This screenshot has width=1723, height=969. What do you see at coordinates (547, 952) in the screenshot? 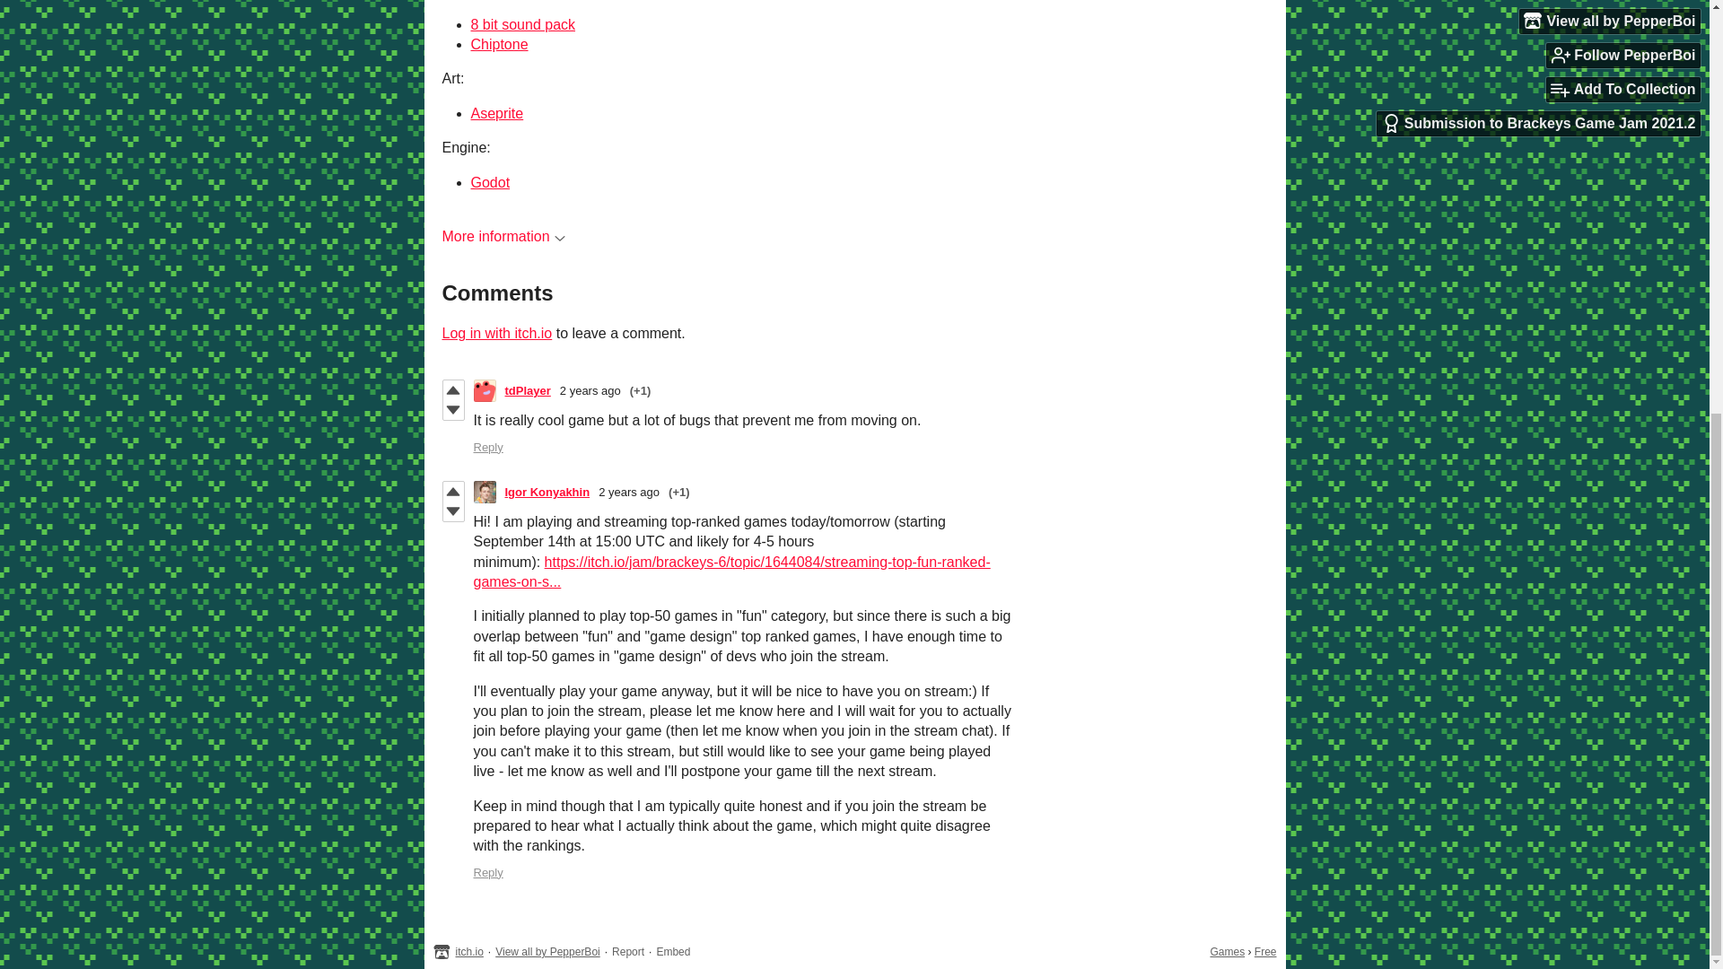
I see `View all by PepperBoi` at bounding box center [547, 952].